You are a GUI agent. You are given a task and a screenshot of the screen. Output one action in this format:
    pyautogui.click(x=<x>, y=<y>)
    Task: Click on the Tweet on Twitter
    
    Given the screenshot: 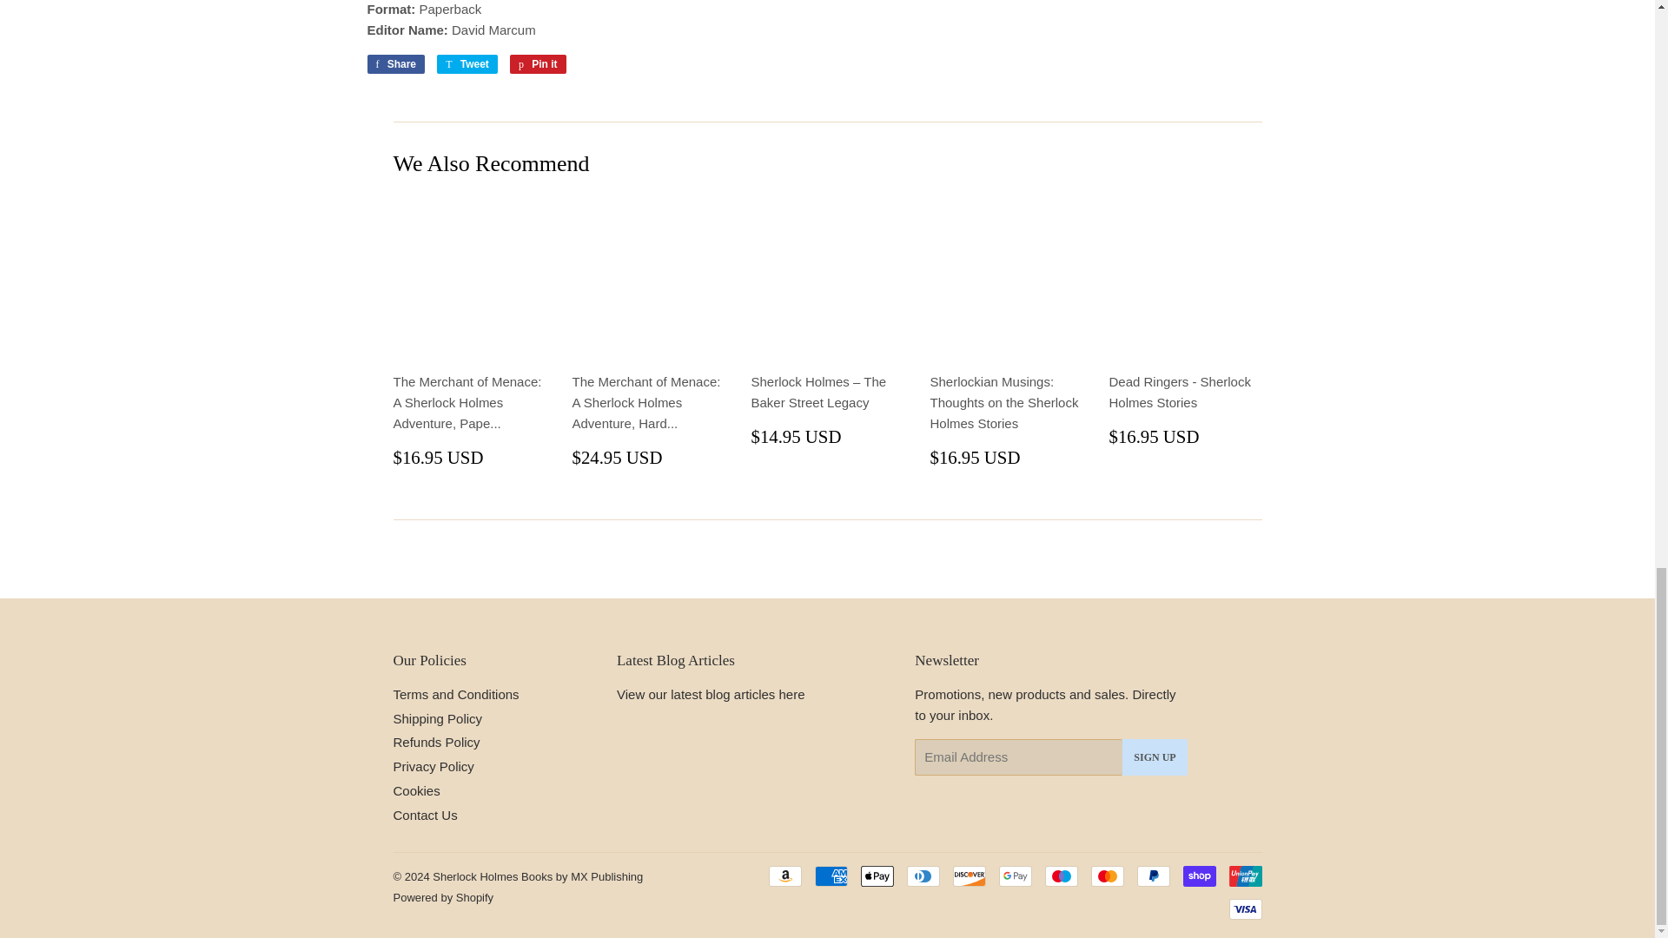 What is the action you would take?
    pyautogui.click(x=467, y=64)
    